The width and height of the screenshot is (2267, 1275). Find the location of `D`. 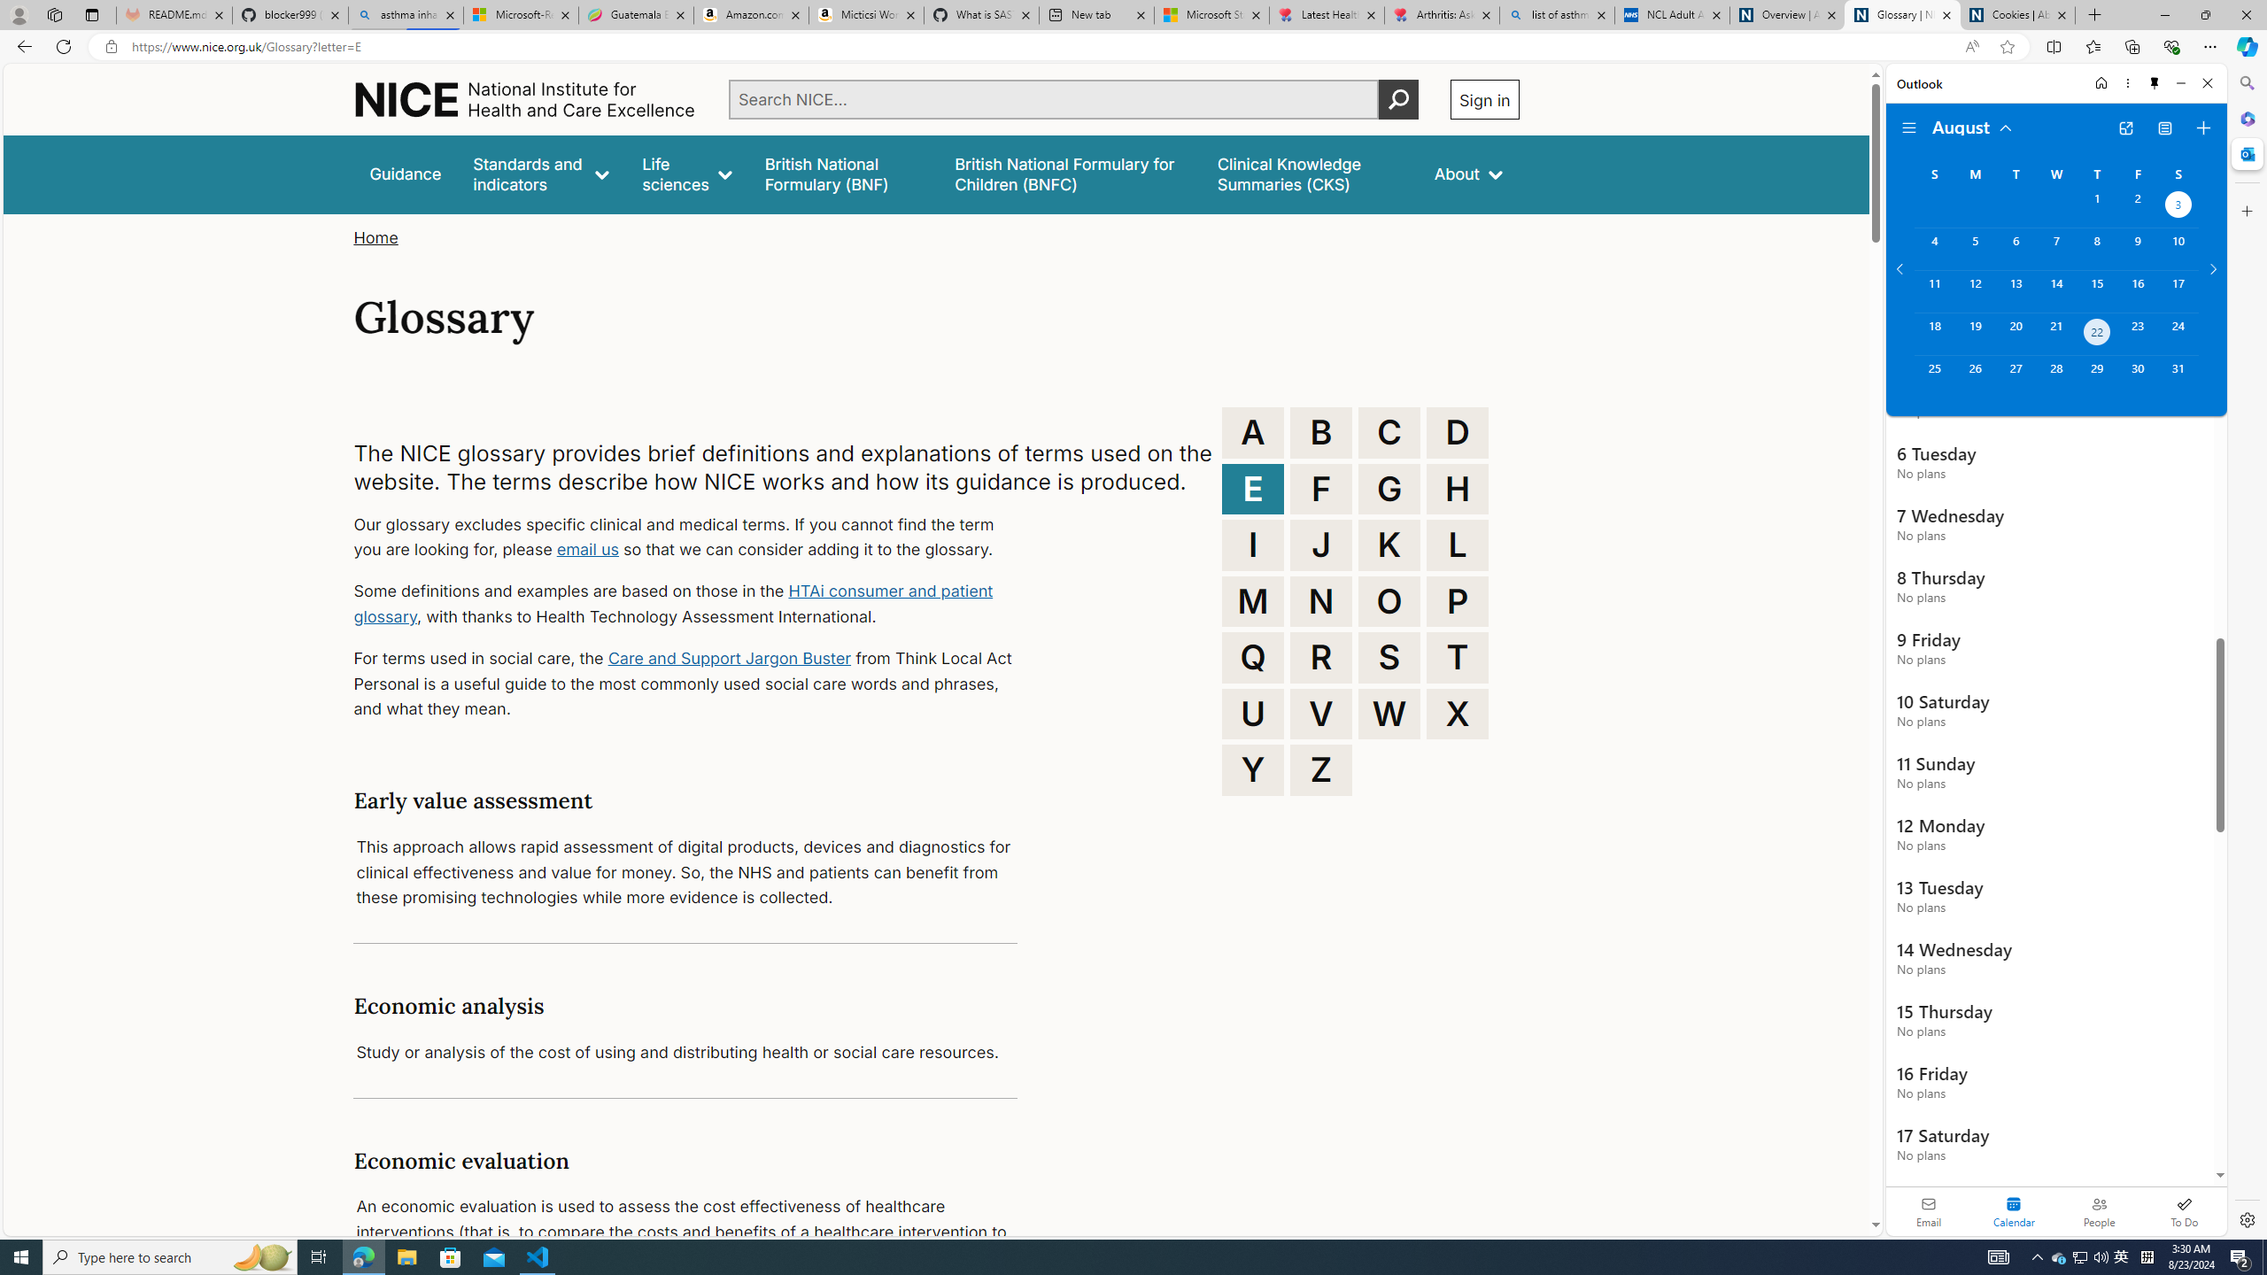

D is located at coordinates (1458, 432).